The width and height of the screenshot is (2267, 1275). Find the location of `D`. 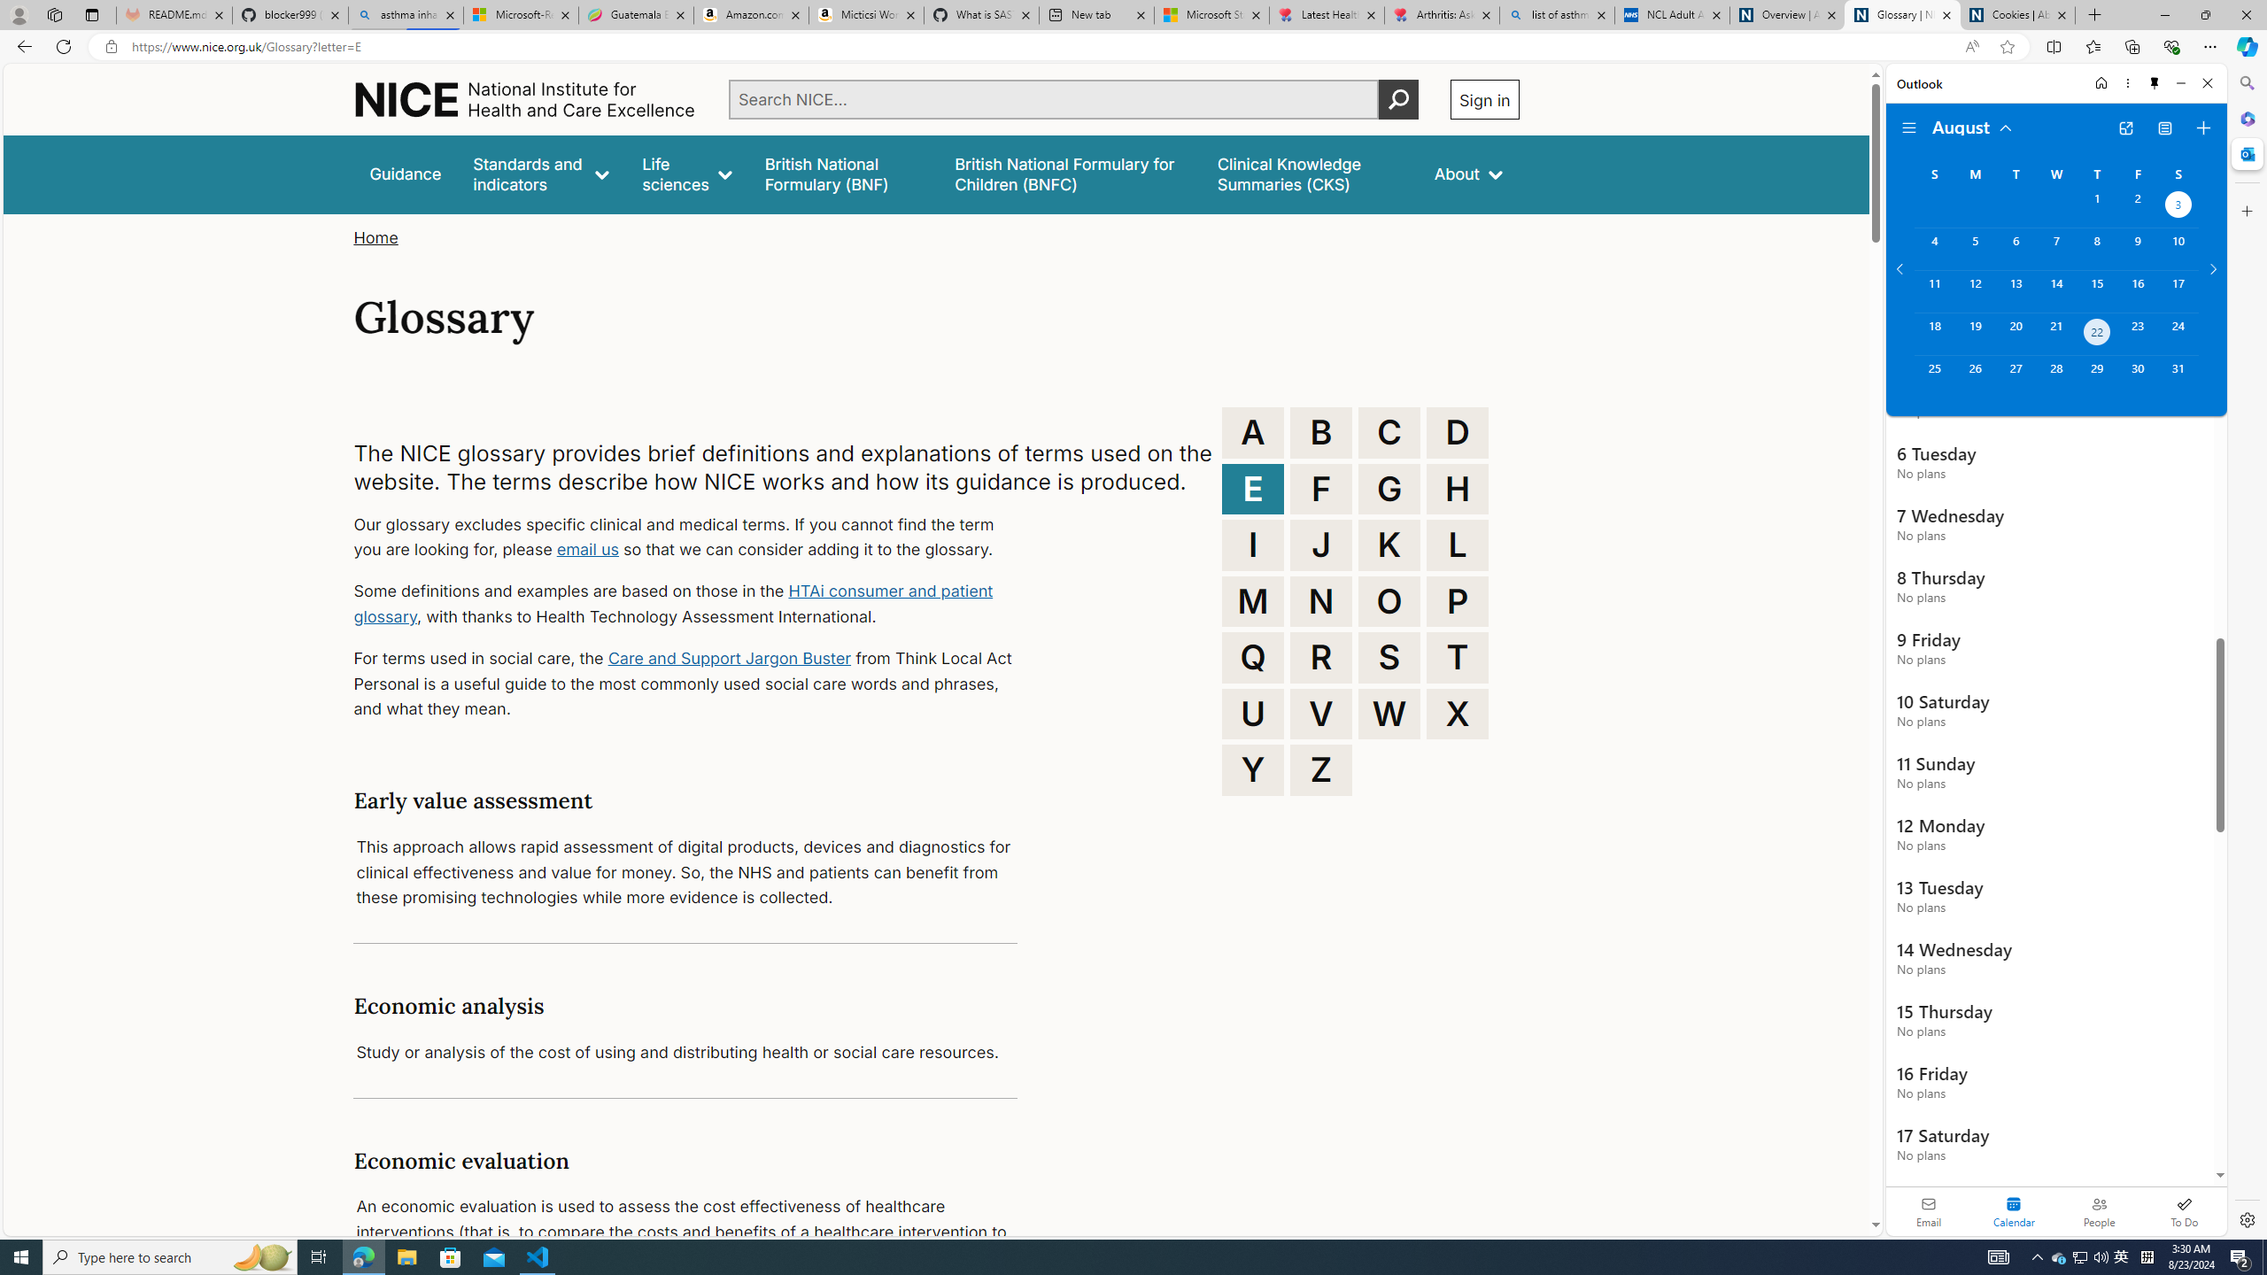

D is located at coordinates (1458, 432).